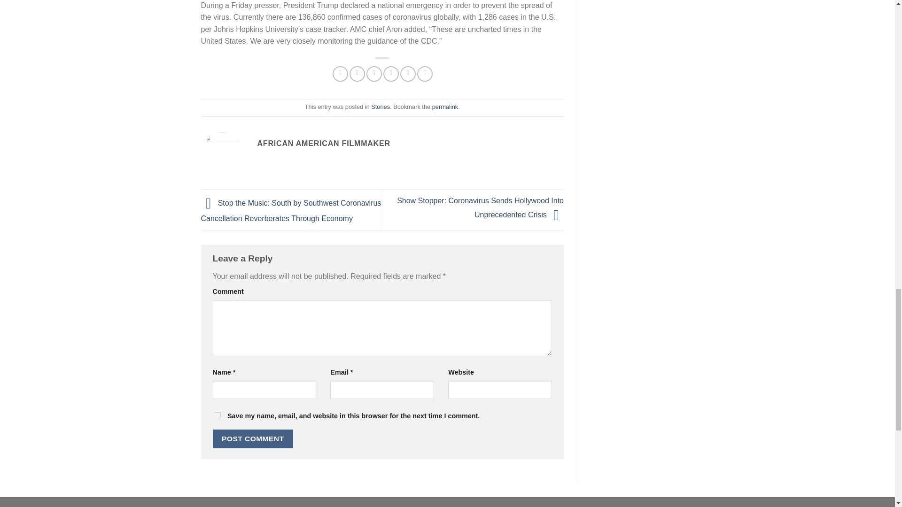 This screenshot has height=507, width=902. Describe the element at coordinates (253, 438) in the screenshot. I see `Post Comment` at that location.